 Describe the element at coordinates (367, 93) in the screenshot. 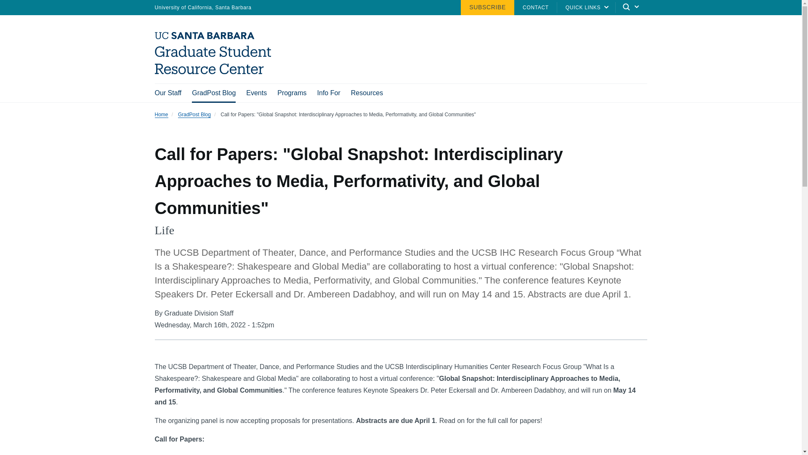

I see `Resources` at that location.